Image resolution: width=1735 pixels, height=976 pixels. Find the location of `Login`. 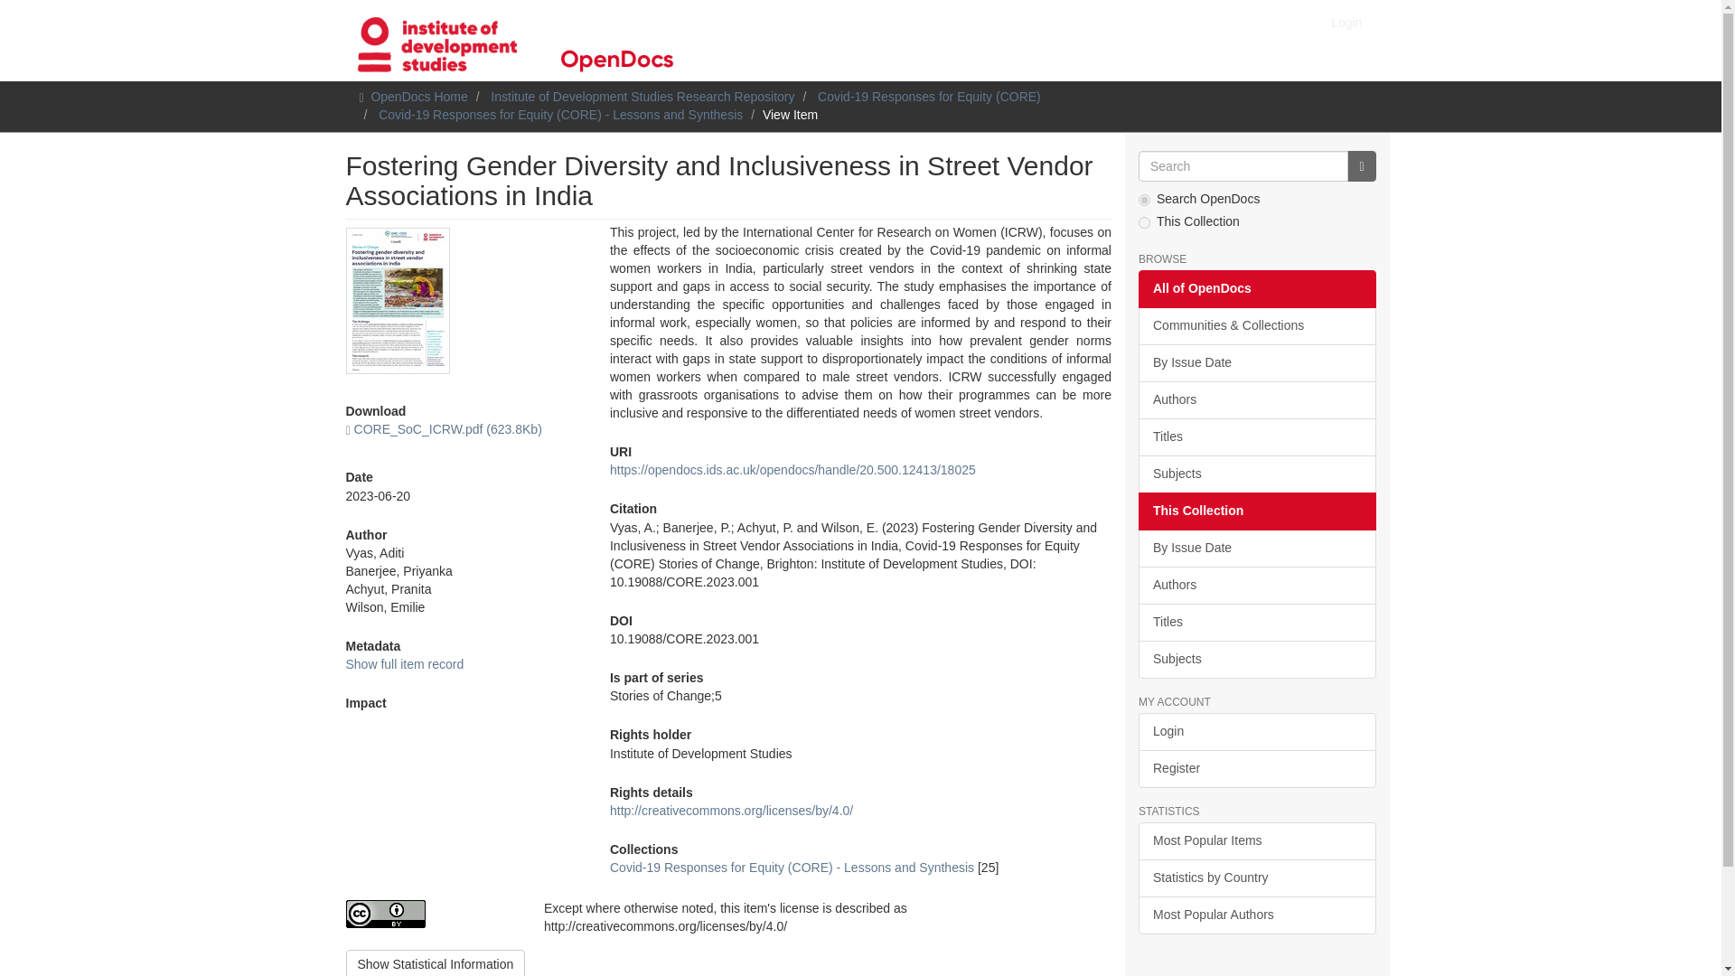

Login is located at coordinates (1346, 22).